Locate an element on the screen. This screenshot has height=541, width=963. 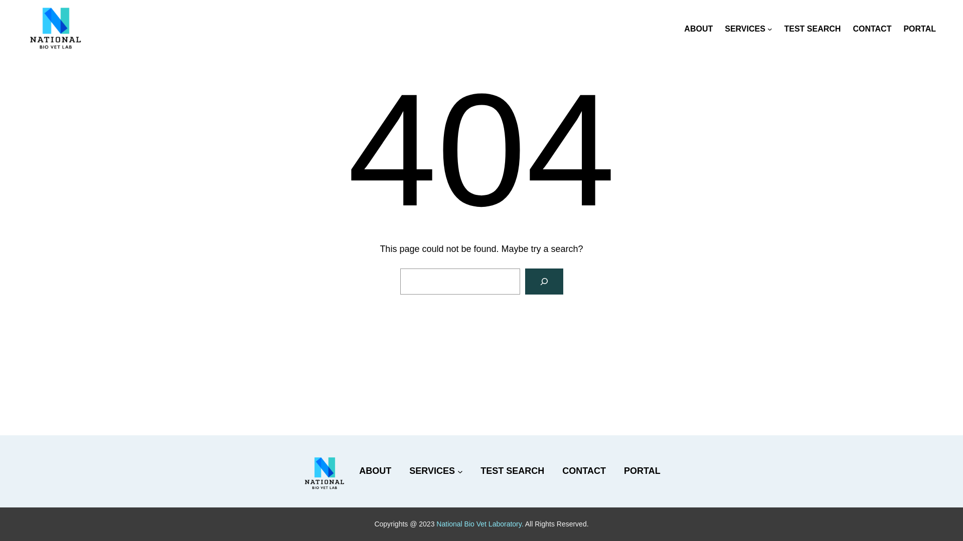
SERVICES is located at coordinates (745, 29).